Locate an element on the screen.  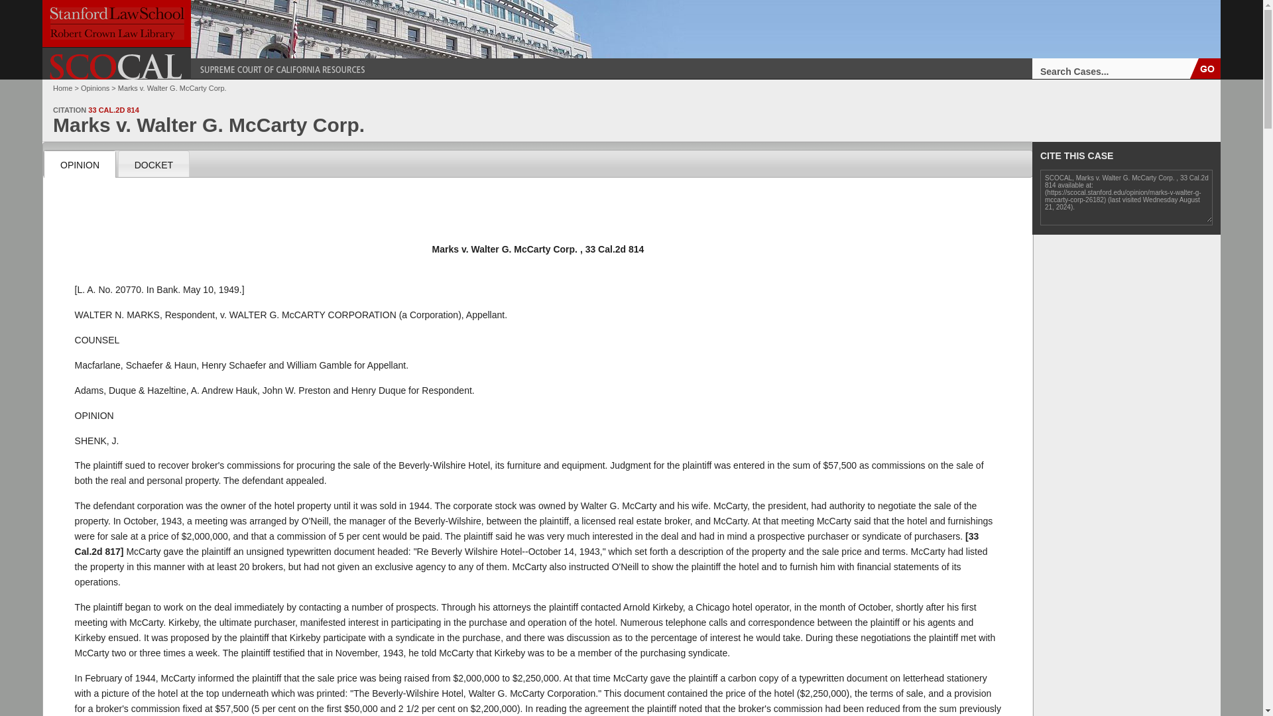
Supreme Court of California is located at coordinates (117, 66).